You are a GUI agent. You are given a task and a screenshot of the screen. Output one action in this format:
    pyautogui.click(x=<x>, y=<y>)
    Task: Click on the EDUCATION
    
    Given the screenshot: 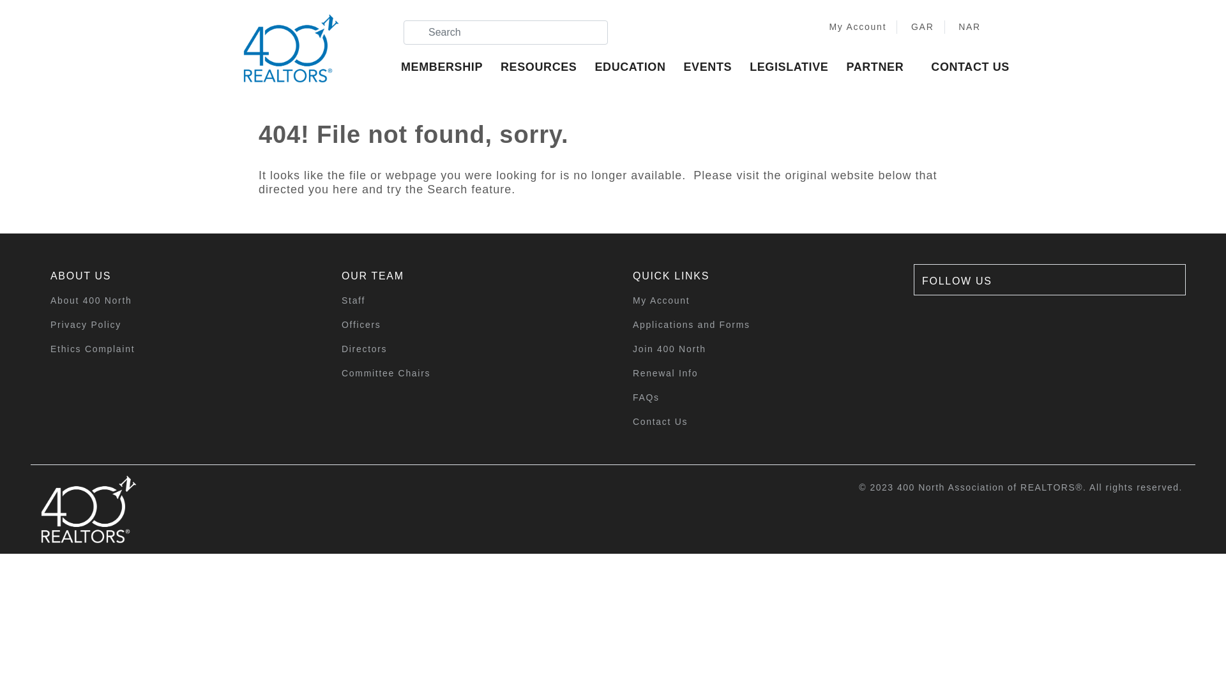 What is the action you would take?
    pyautogui.click(x=636, y=67)
    